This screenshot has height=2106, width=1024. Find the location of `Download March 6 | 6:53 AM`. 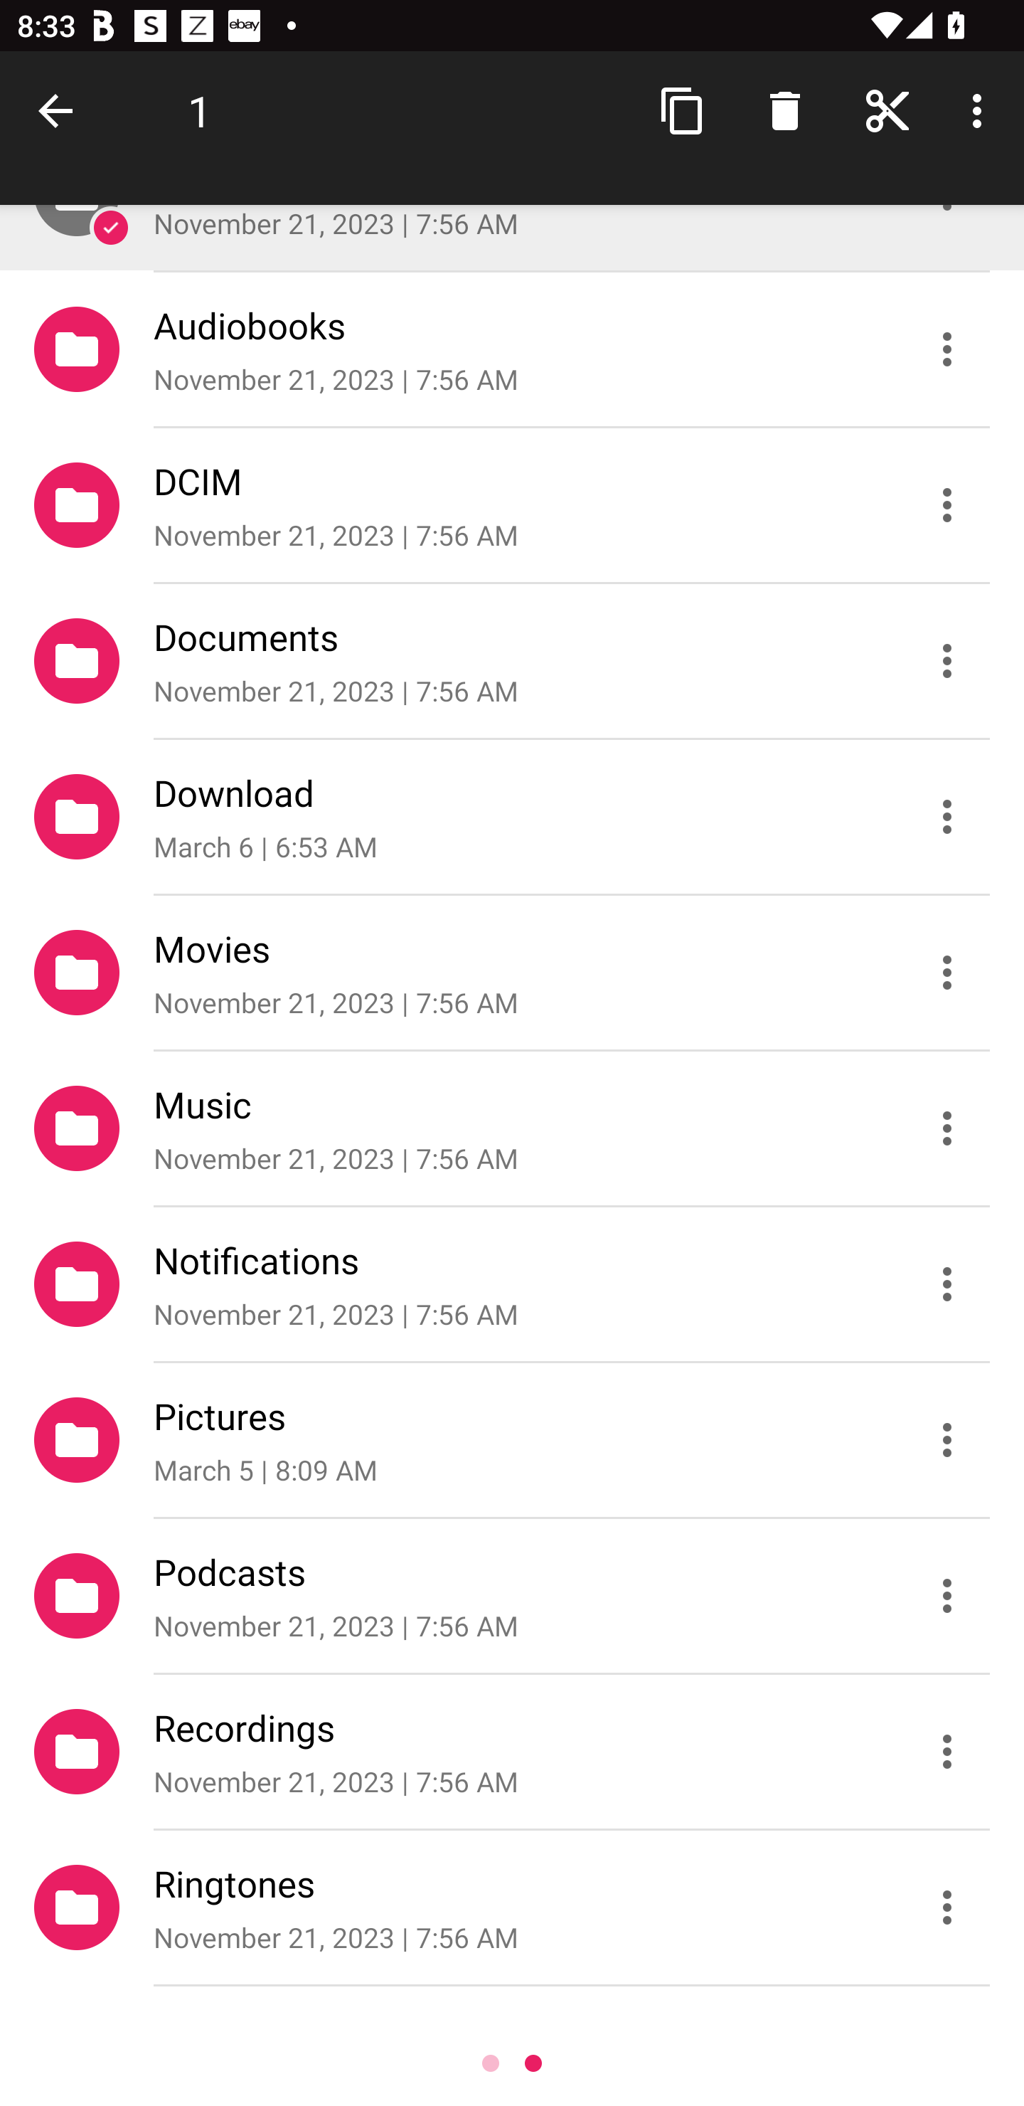

Download March 6 | 6:53 AM is located at coordinates (512, 815).